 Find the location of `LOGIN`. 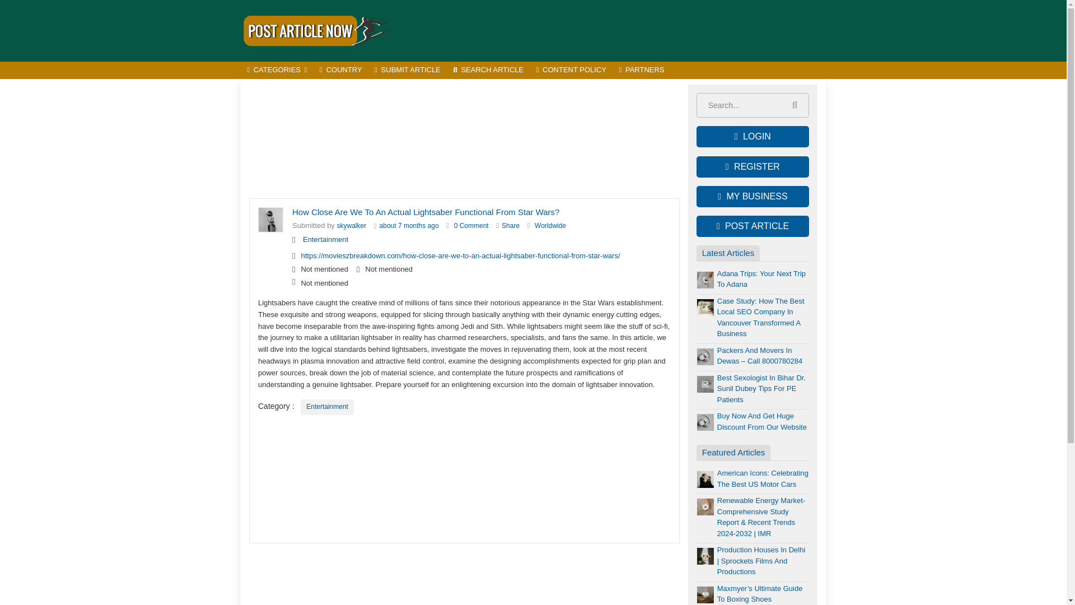

LOGIN is located at coordinates (752, 137).